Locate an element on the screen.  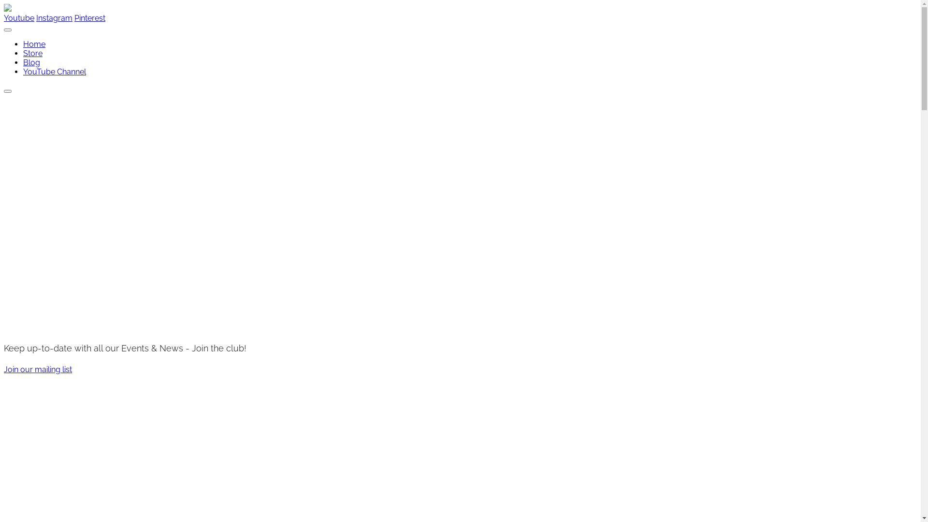
Home is located at coordinates (34, 44).